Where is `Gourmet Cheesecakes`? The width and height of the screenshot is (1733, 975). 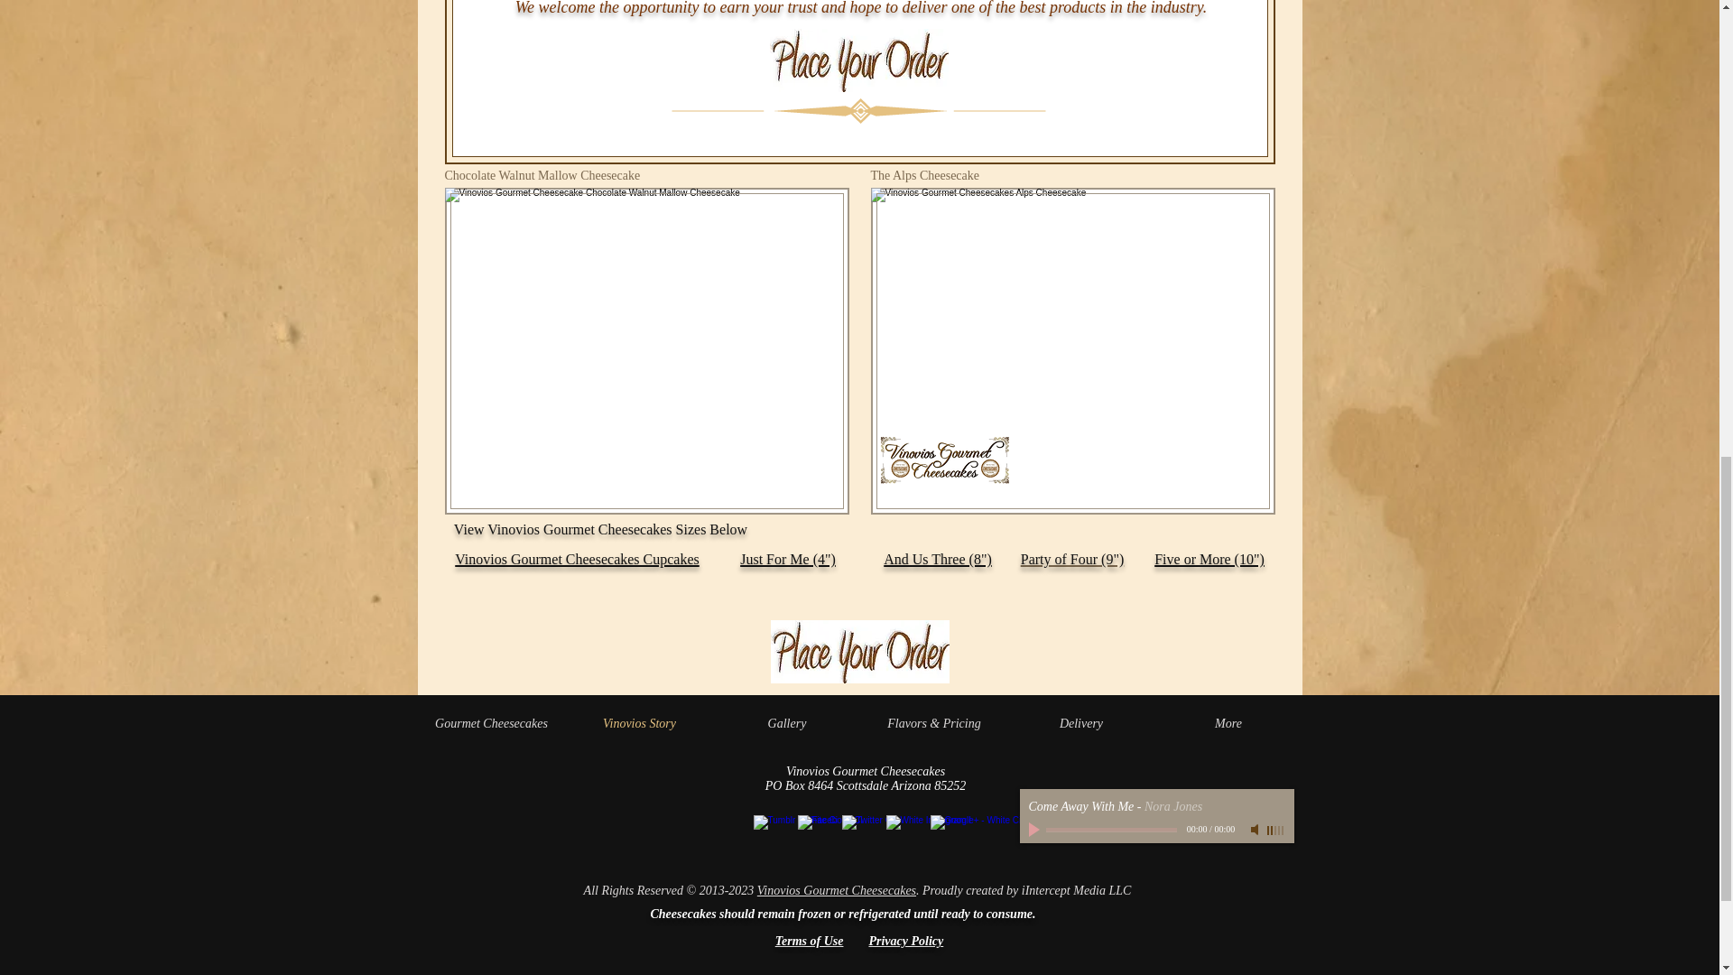
Gourmet Cheesecakes is located at coordinates (491, 724).